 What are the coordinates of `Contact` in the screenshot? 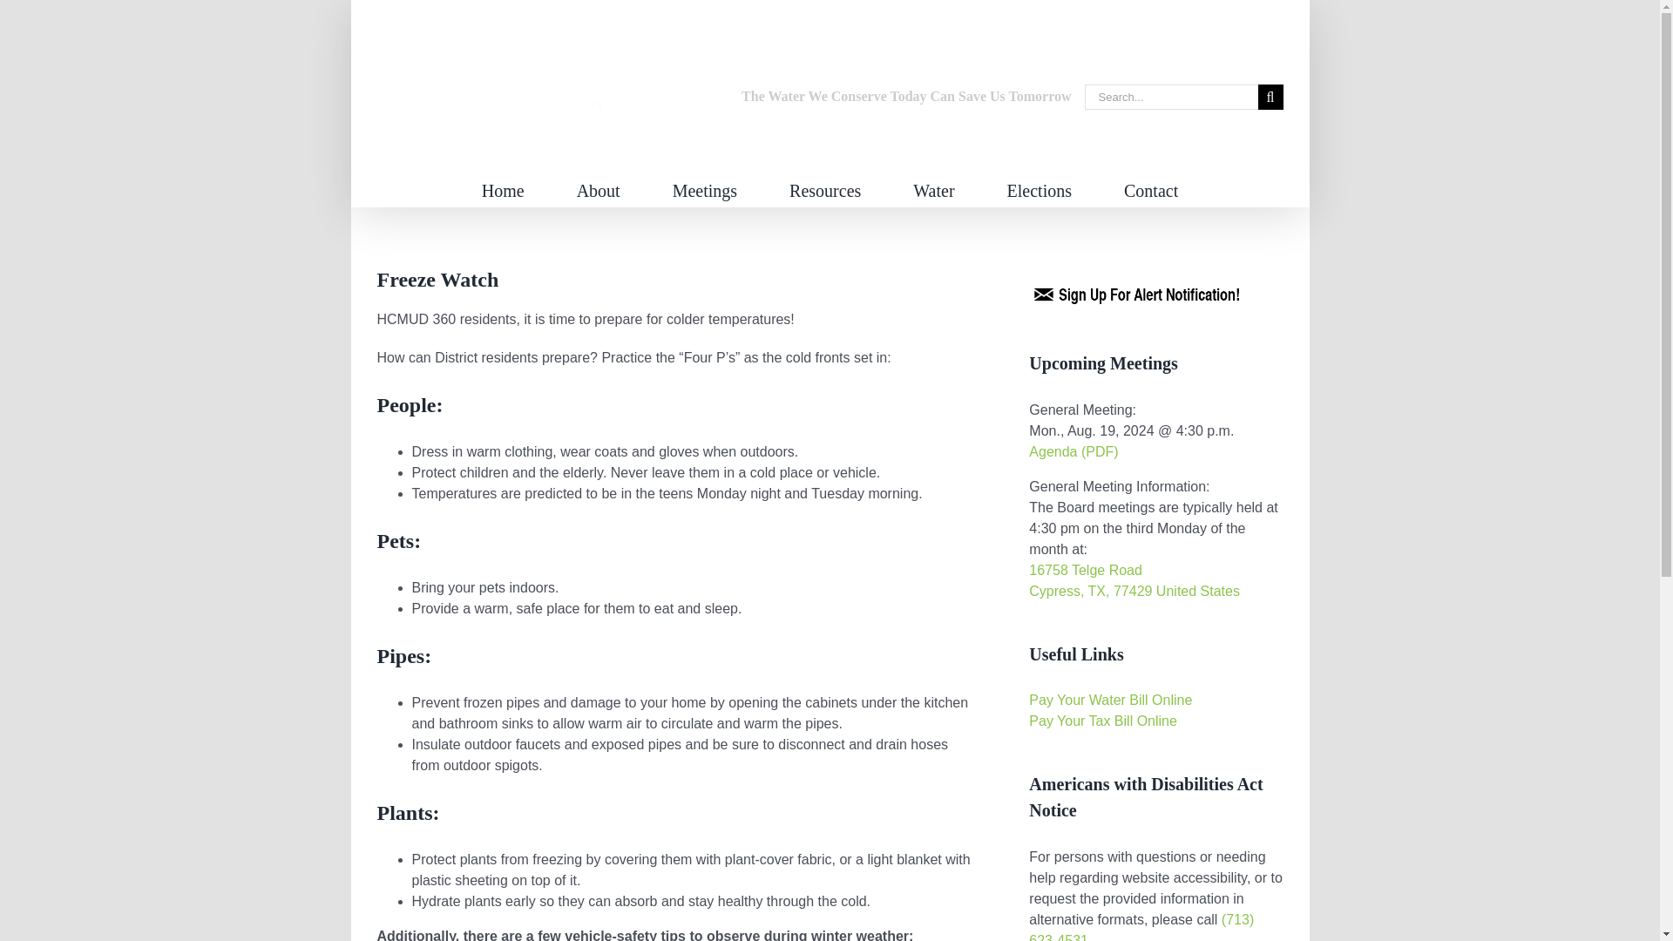 It's located at (1150, 188).